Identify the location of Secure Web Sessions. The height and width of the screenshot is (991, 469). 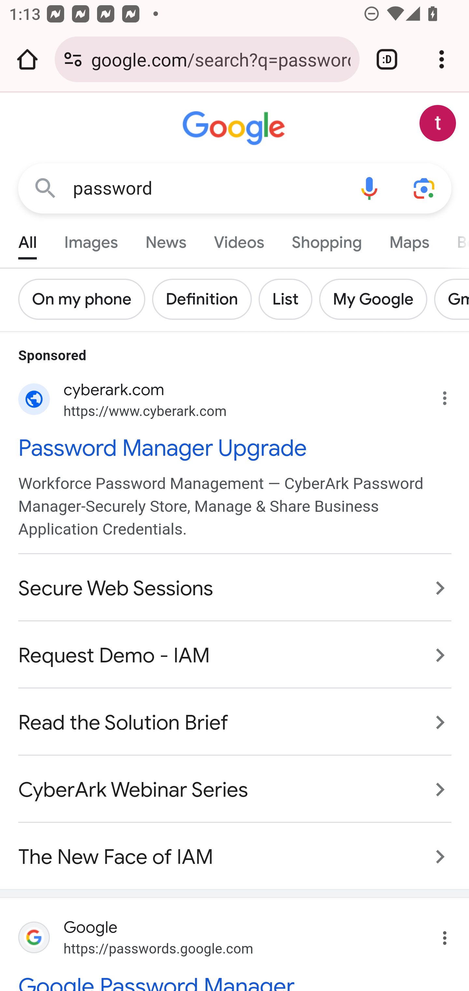
(235, 588).